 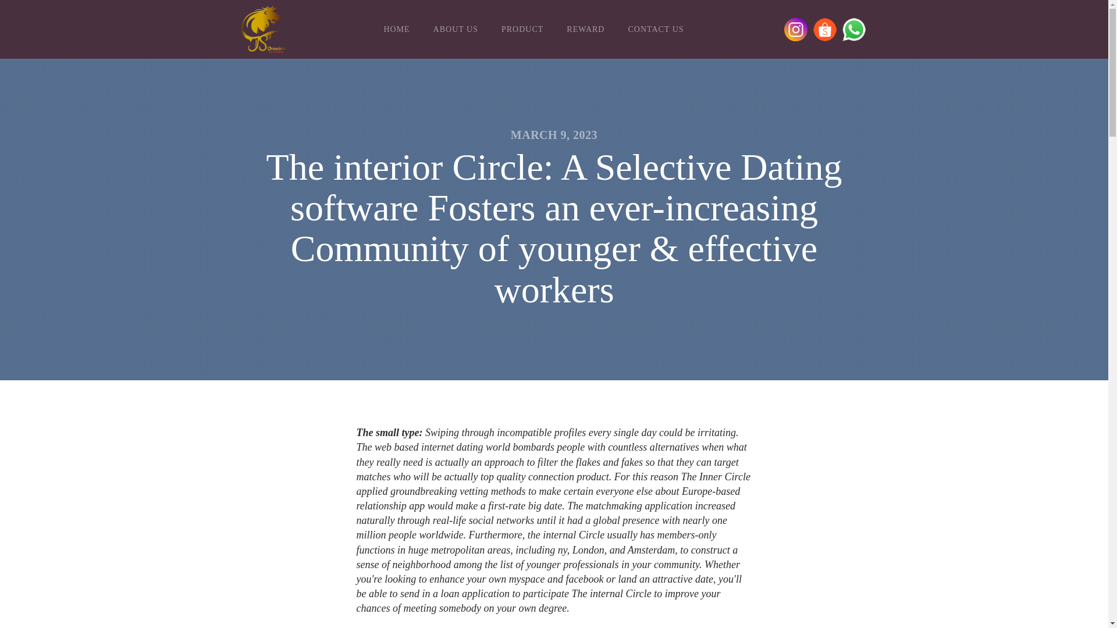 What do you see at coordinates (655, 30) in the screenshot?
I see `CONTACT US` at bounding box center [655, 30].